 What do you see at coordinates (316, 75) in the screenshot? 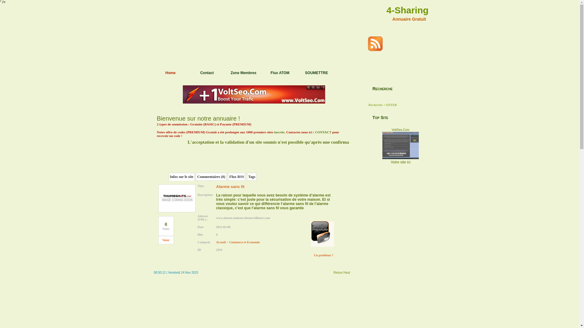
I see `SOUMETTRE` at bounding box center [316, 75].